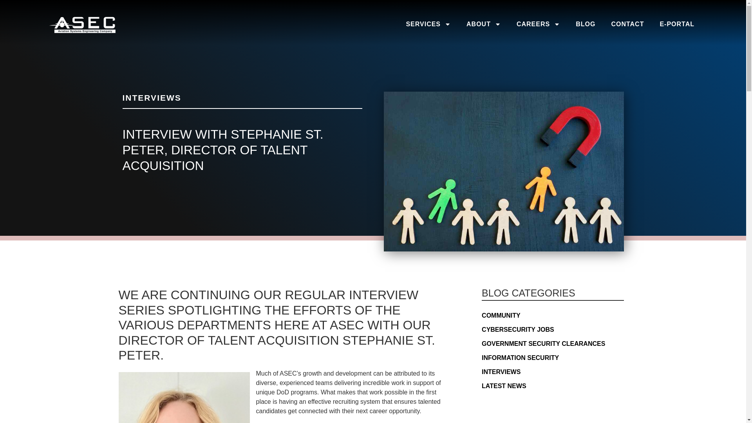  I want to click on SERVICES, so click(428, 24).